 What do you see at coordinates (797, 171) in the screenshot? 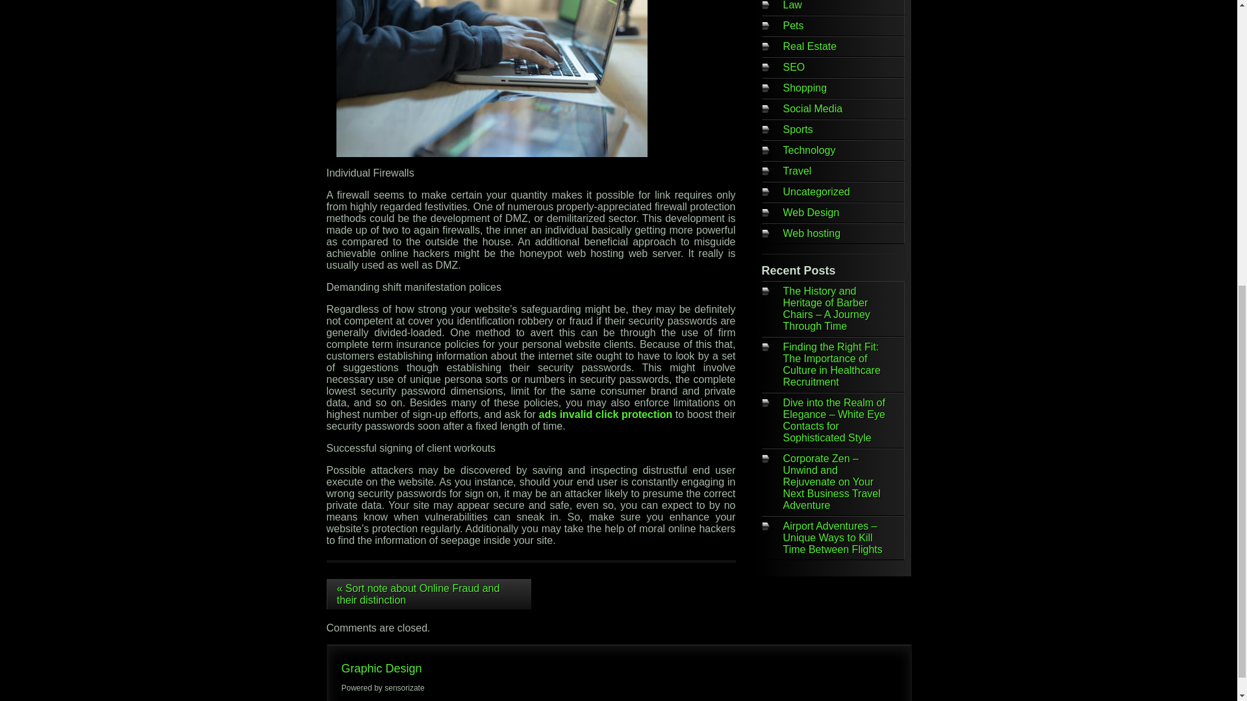
I see `Travel` at bounding box center [797, 171].